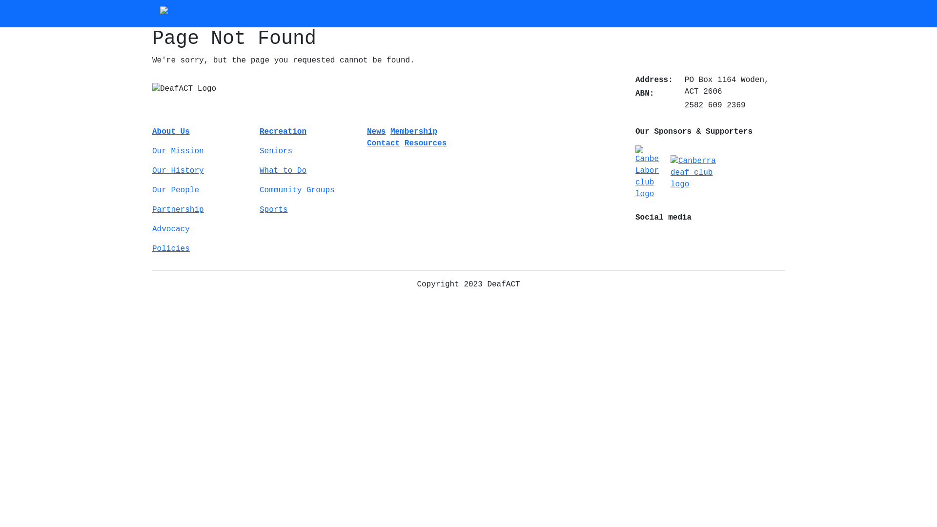  I want to click on Seniors, so click(307, 151).